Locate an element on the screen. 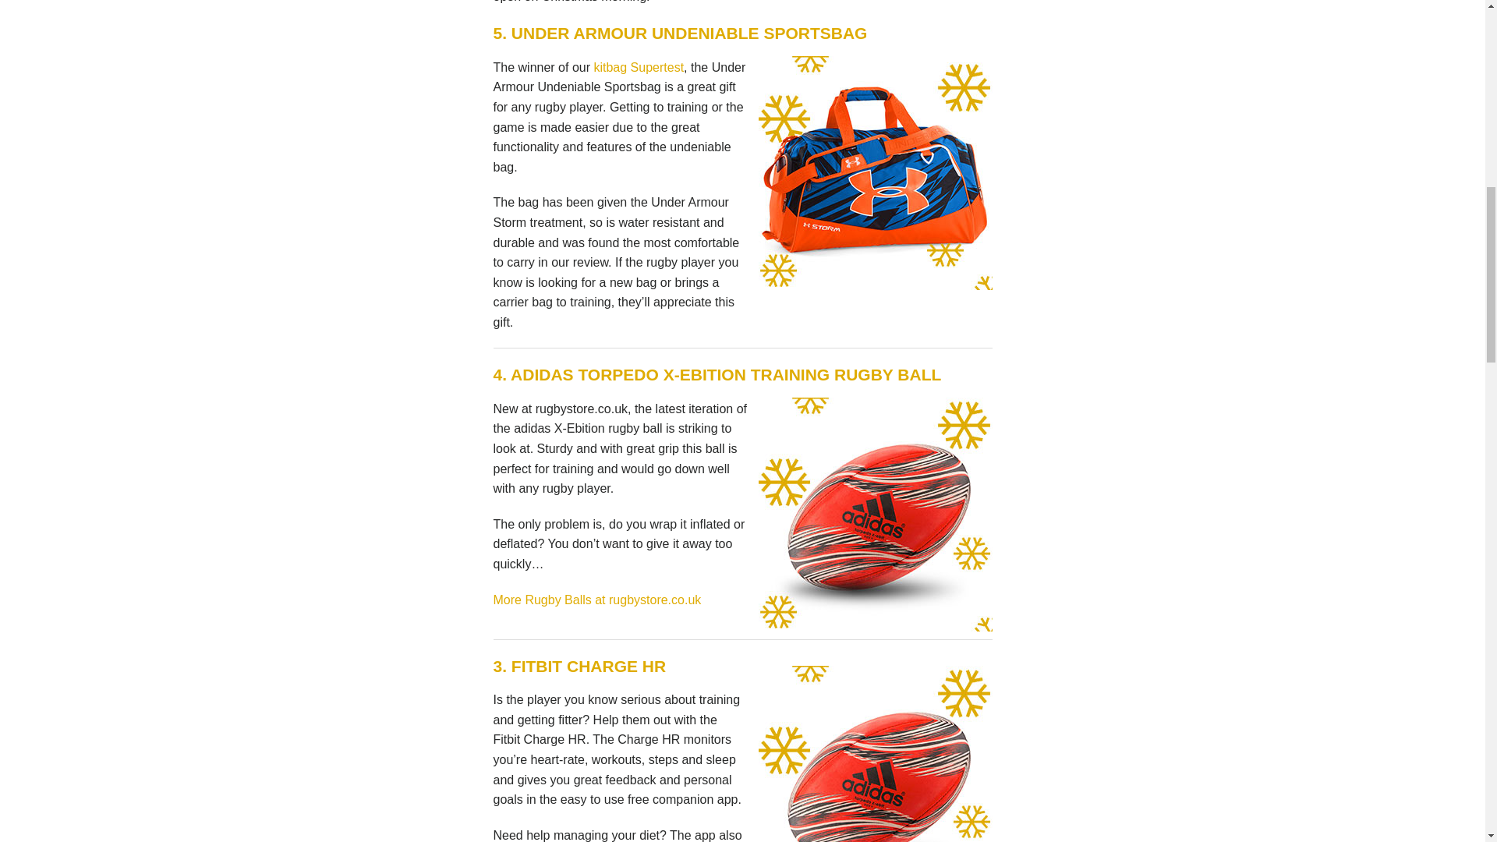  5. UNDER ARMOUR UNDENIABLE SPORTSBAG is located at coordinates (679, 33).